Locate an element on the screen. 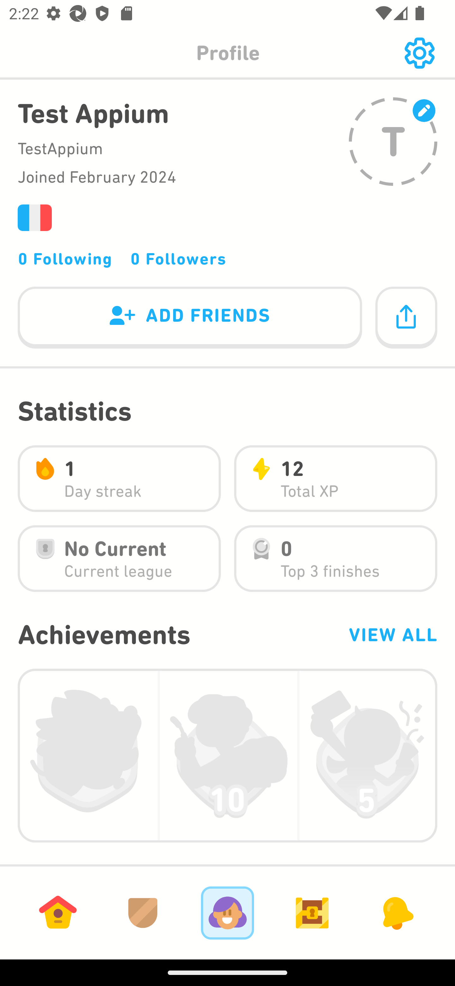 The width and height of the screenshot is (455, 986). Settings is located at coordinates (419, 53).